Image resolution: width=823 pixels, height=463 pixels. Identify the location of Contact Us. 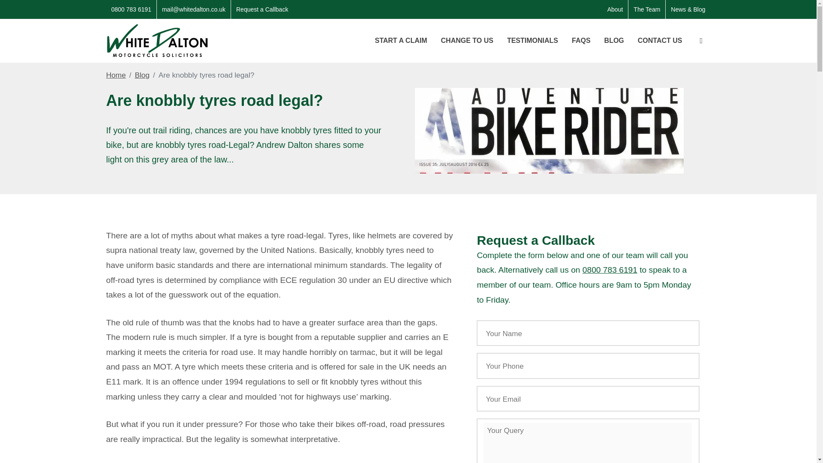
(660, 40).